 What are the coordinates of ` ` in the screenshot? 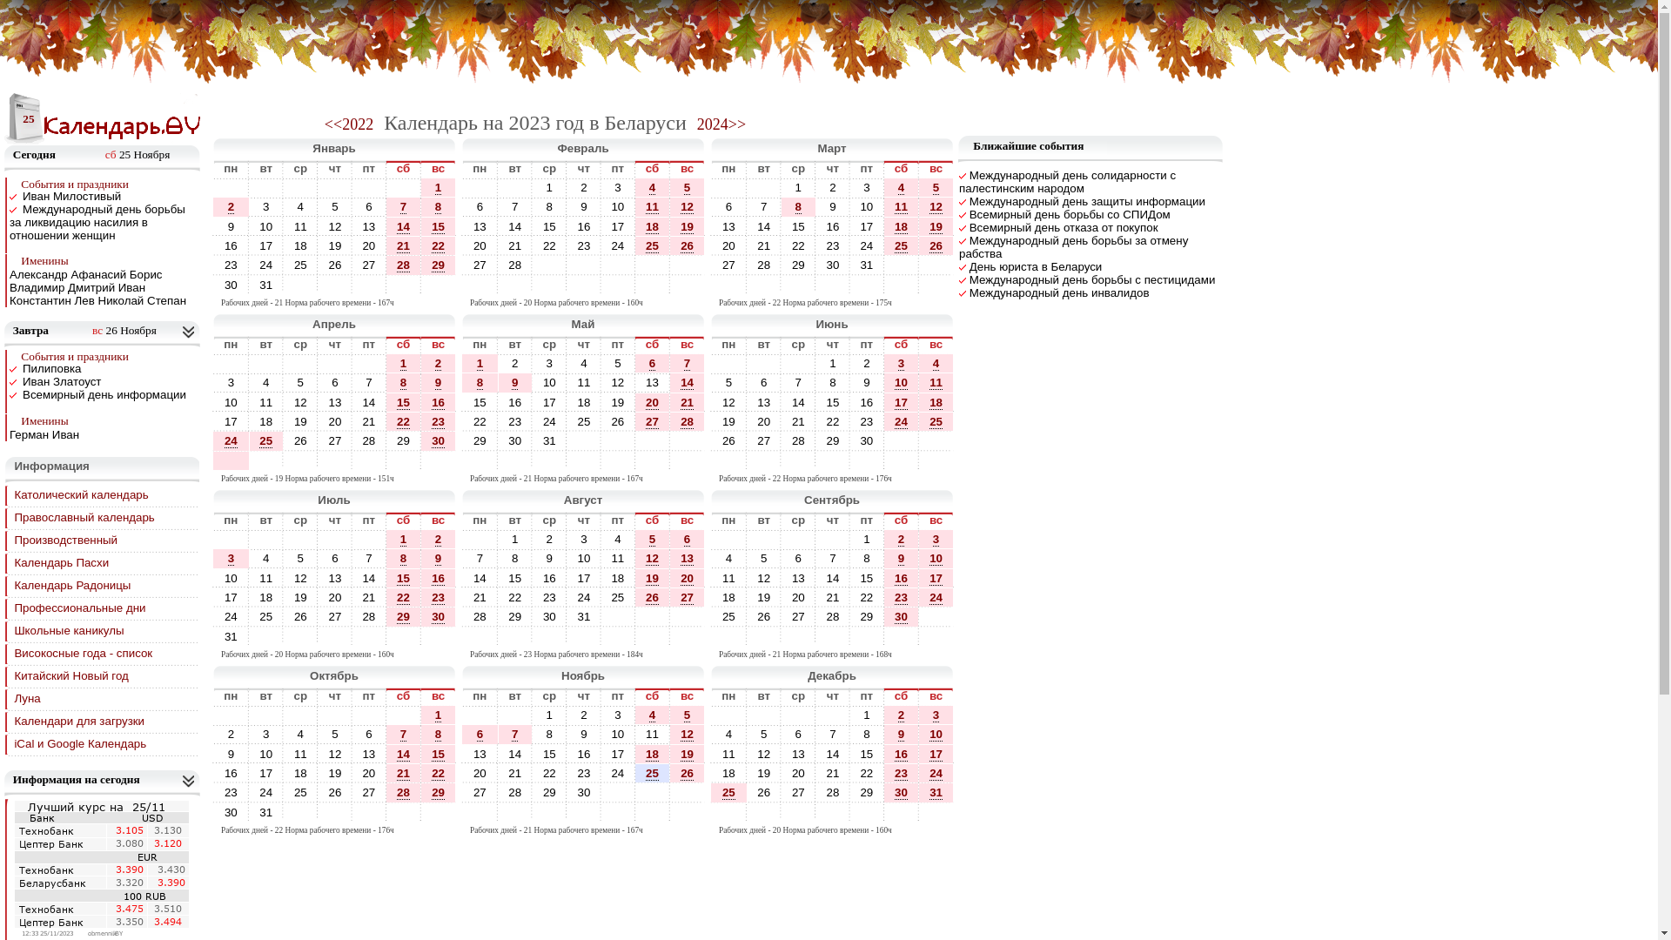 It's located at (301, 285).